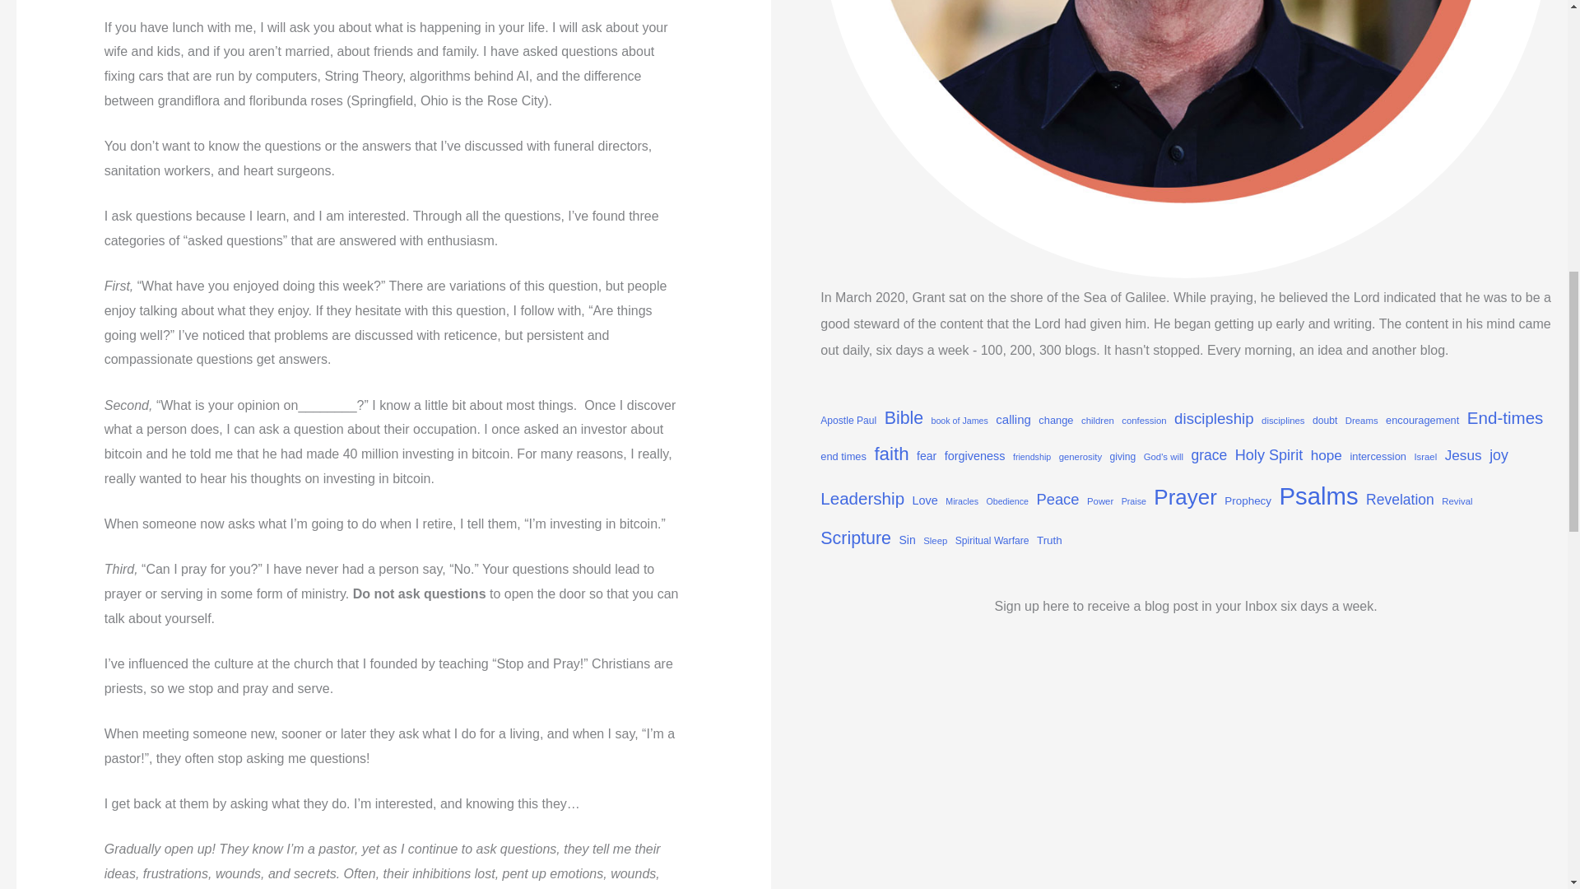  I want to click on Bible, so click(904, 418).